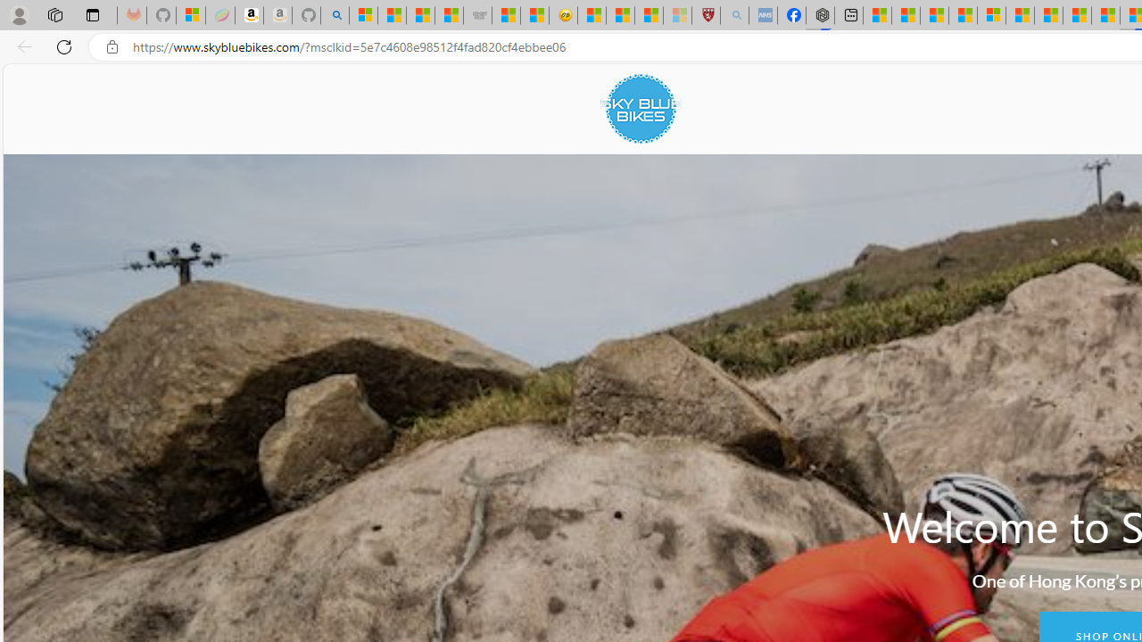 This screenshot has height=642, width=1142. What do you see at coordinates (592, 16) in the screenshot?
I see `Recipes - MSN` at bounding box center [592, 16].